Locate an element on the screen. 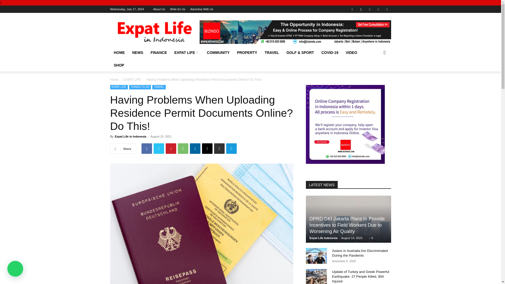 The width and height of the screenshot is (505, 284). Youtube is located at coordinates (387, 9).